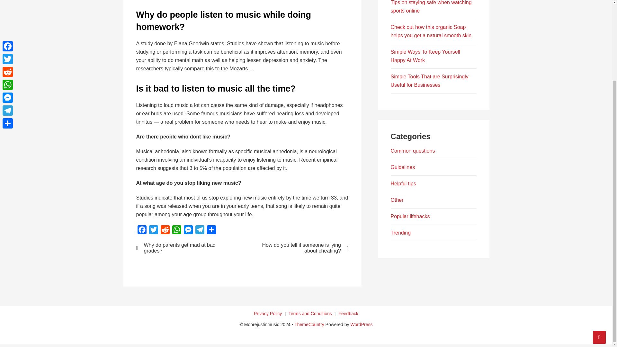 Image resolution: width=617 pixels, height=347 pixels. What do you see at coordinates (429, 81) in the screenshot?
I see `Simple Tools That are Surprisingly Useful for Businesses` at bounding box center [429, 81].